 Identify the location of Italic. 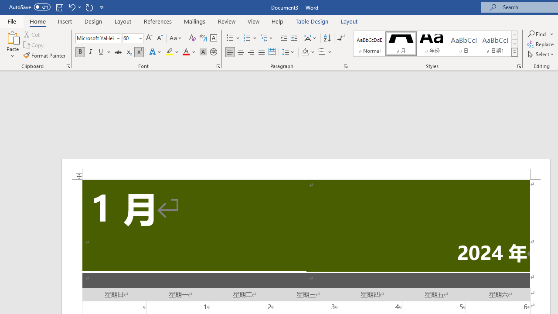
(91, 52).